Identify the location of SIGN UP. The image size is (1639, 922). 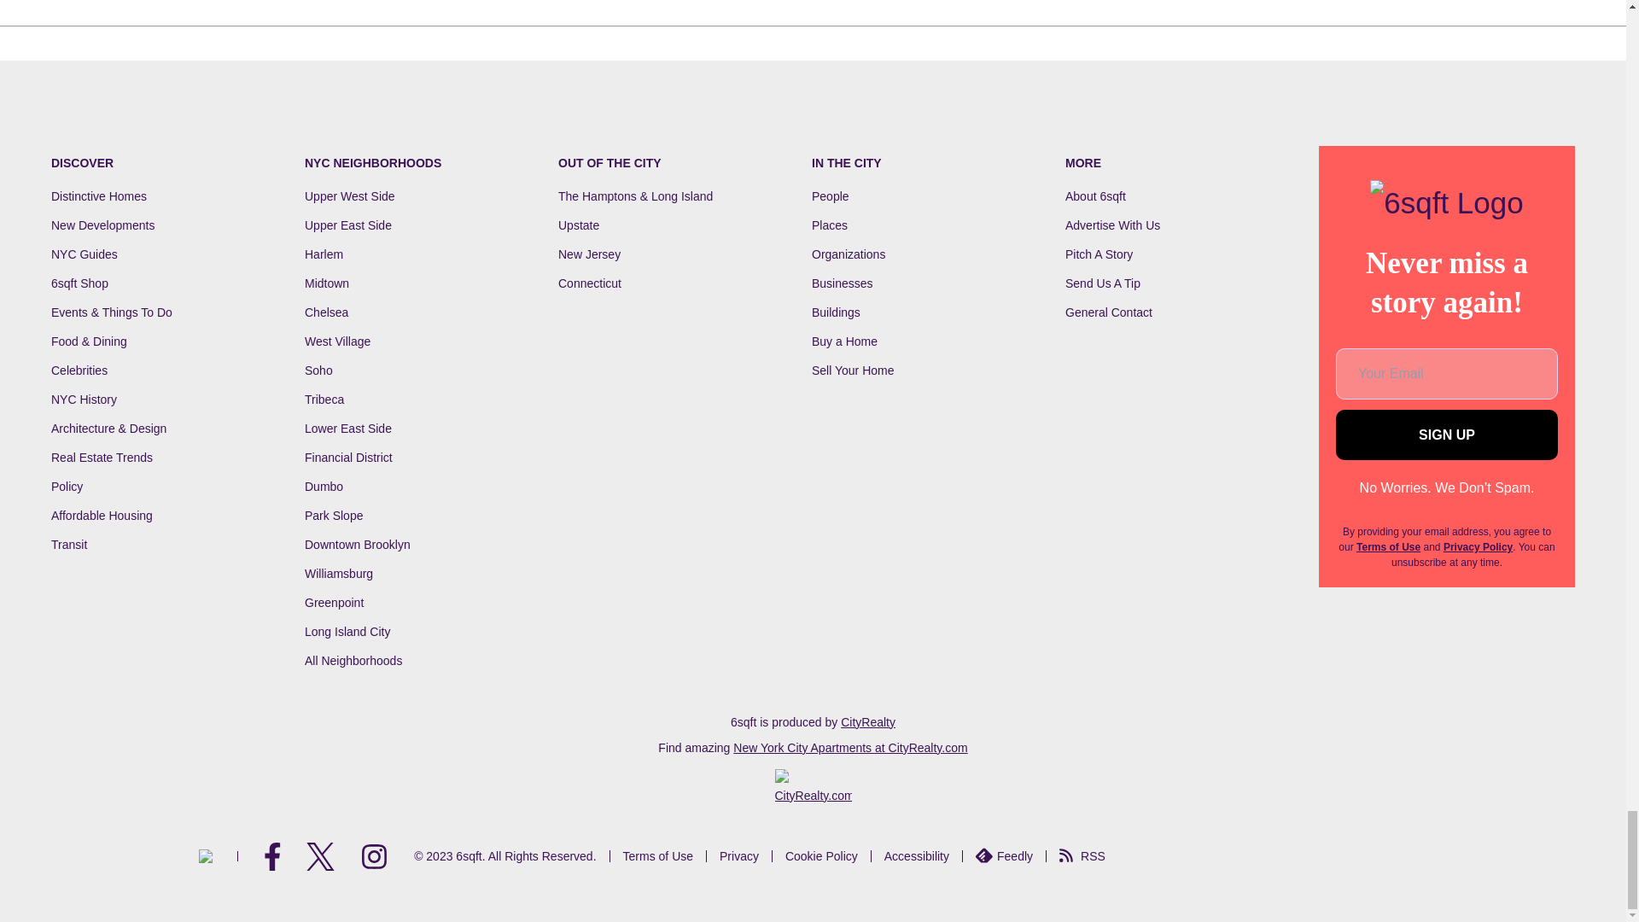
(1446, 434).